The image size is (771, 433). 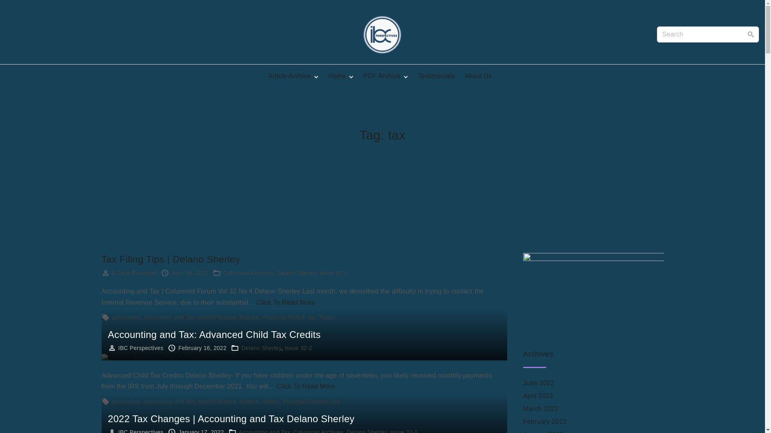 I want to click on Search, so click(x=751, y=34).